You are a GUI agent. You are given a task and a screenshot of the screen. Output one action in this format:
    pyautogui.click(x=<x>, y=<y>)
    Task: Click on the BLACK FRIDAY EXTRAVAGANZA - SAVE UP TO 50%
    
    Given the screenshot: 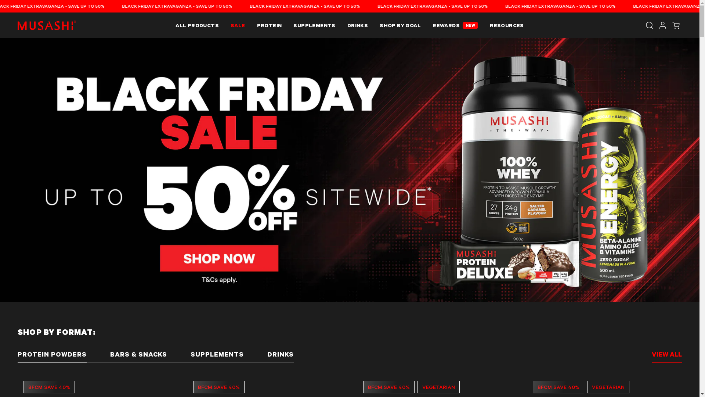 What is the action you would take?
    pyautogui.click(x=309, y=6)
    